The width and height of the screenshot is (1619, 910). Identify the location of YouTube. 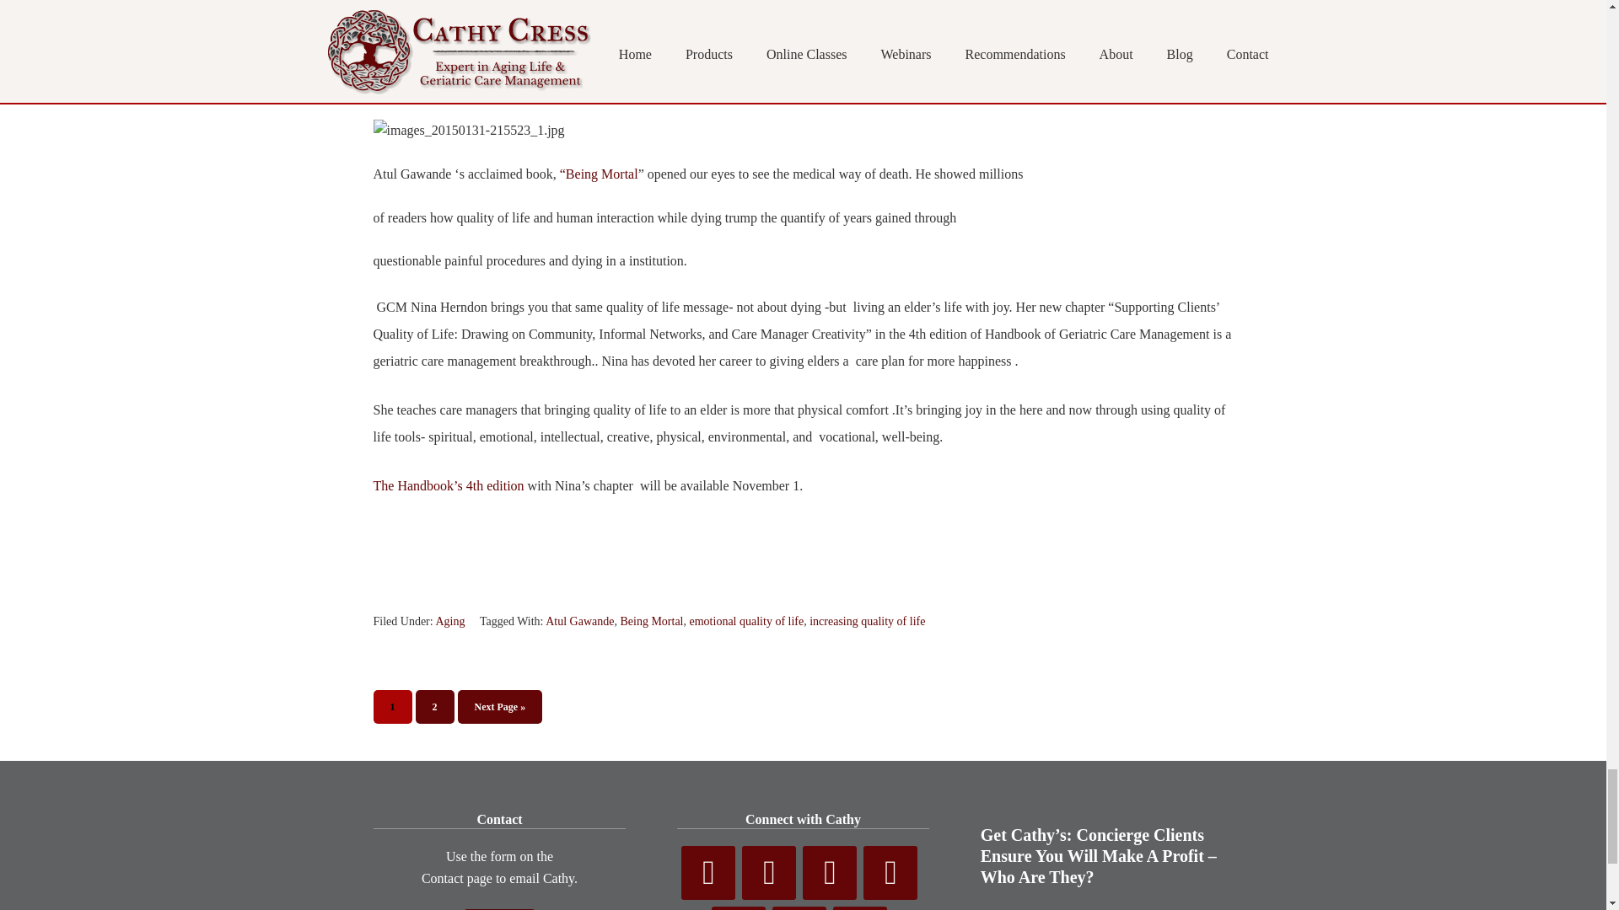
(830, 873).